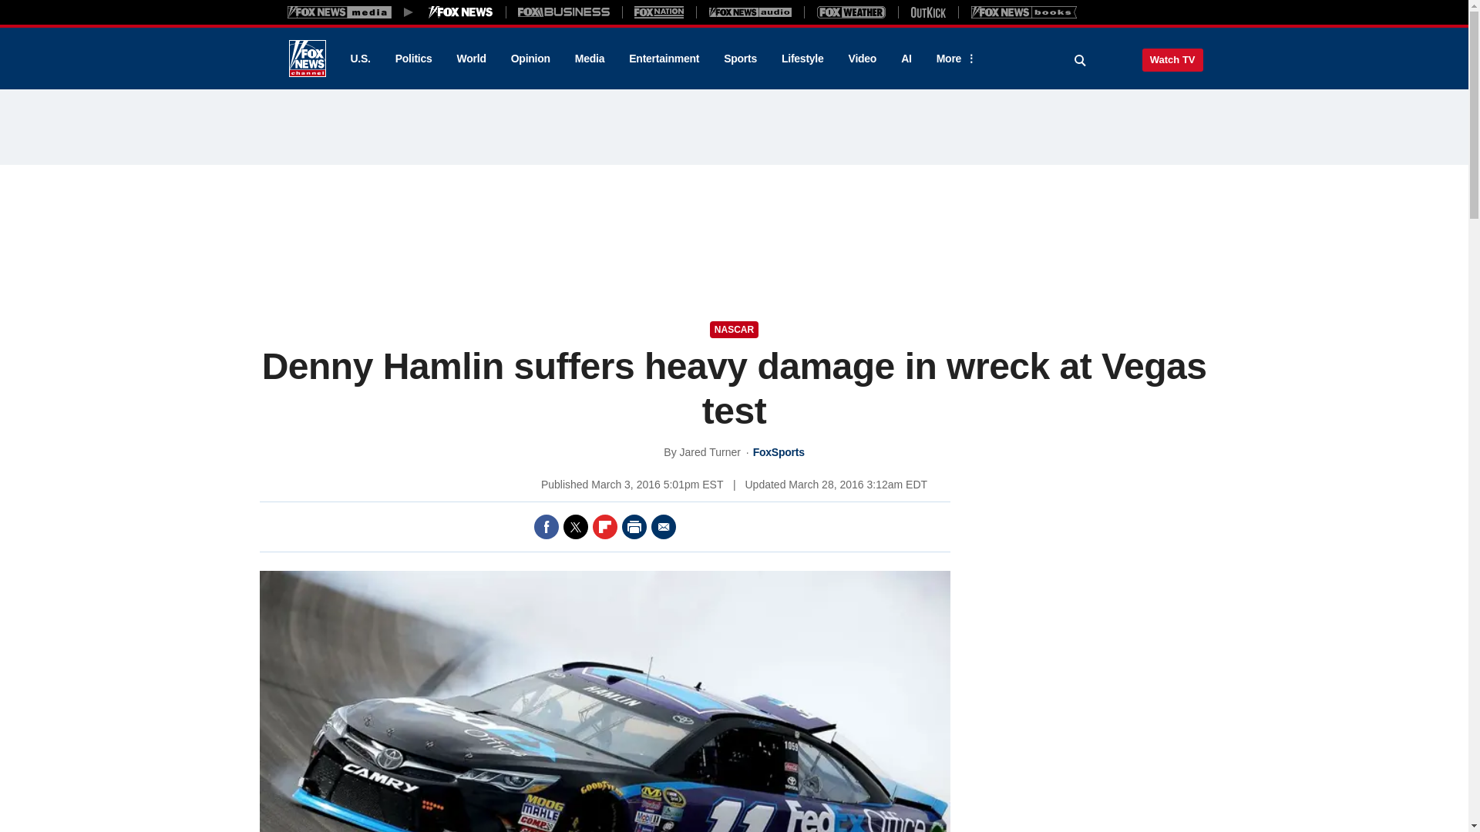  I want to click on Lifestyle, so click(802, 59).